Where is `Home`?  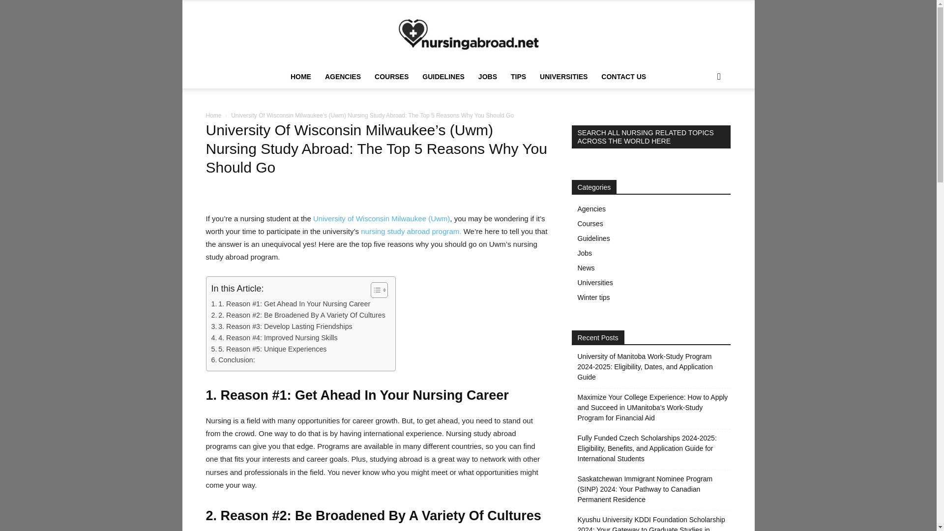 Home is located at coordinates (213, 115).